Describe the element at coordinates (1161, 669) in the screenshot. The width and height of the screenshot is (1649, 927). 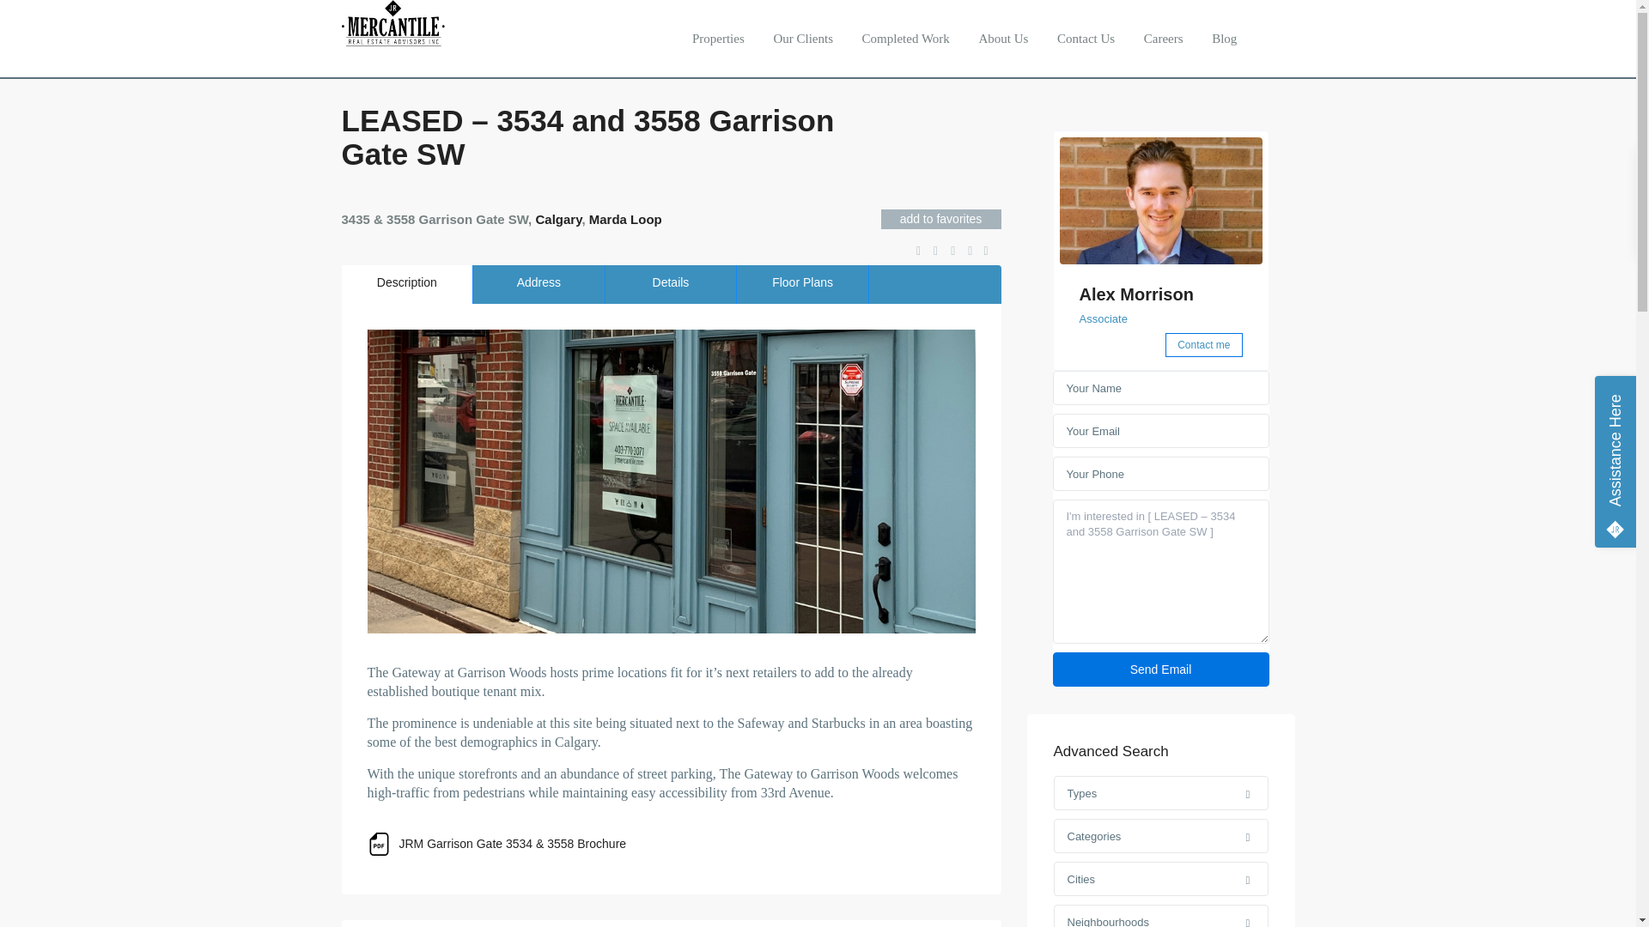
I see `Send Email` at that location.